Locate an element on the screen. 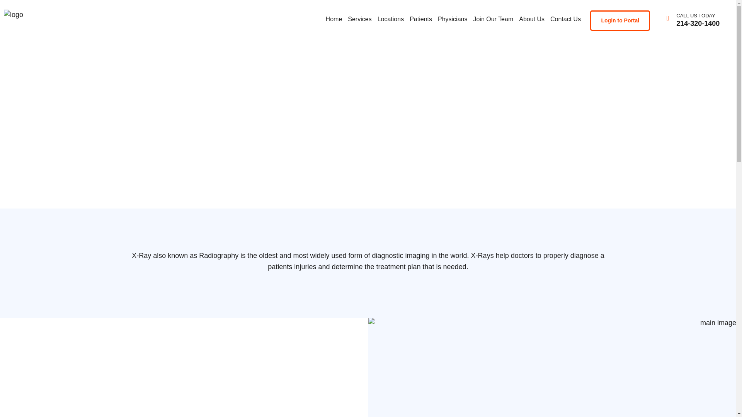 The height and width of the screenshot is (417, 742). Login to Portal is located at coordinates (620, 20).